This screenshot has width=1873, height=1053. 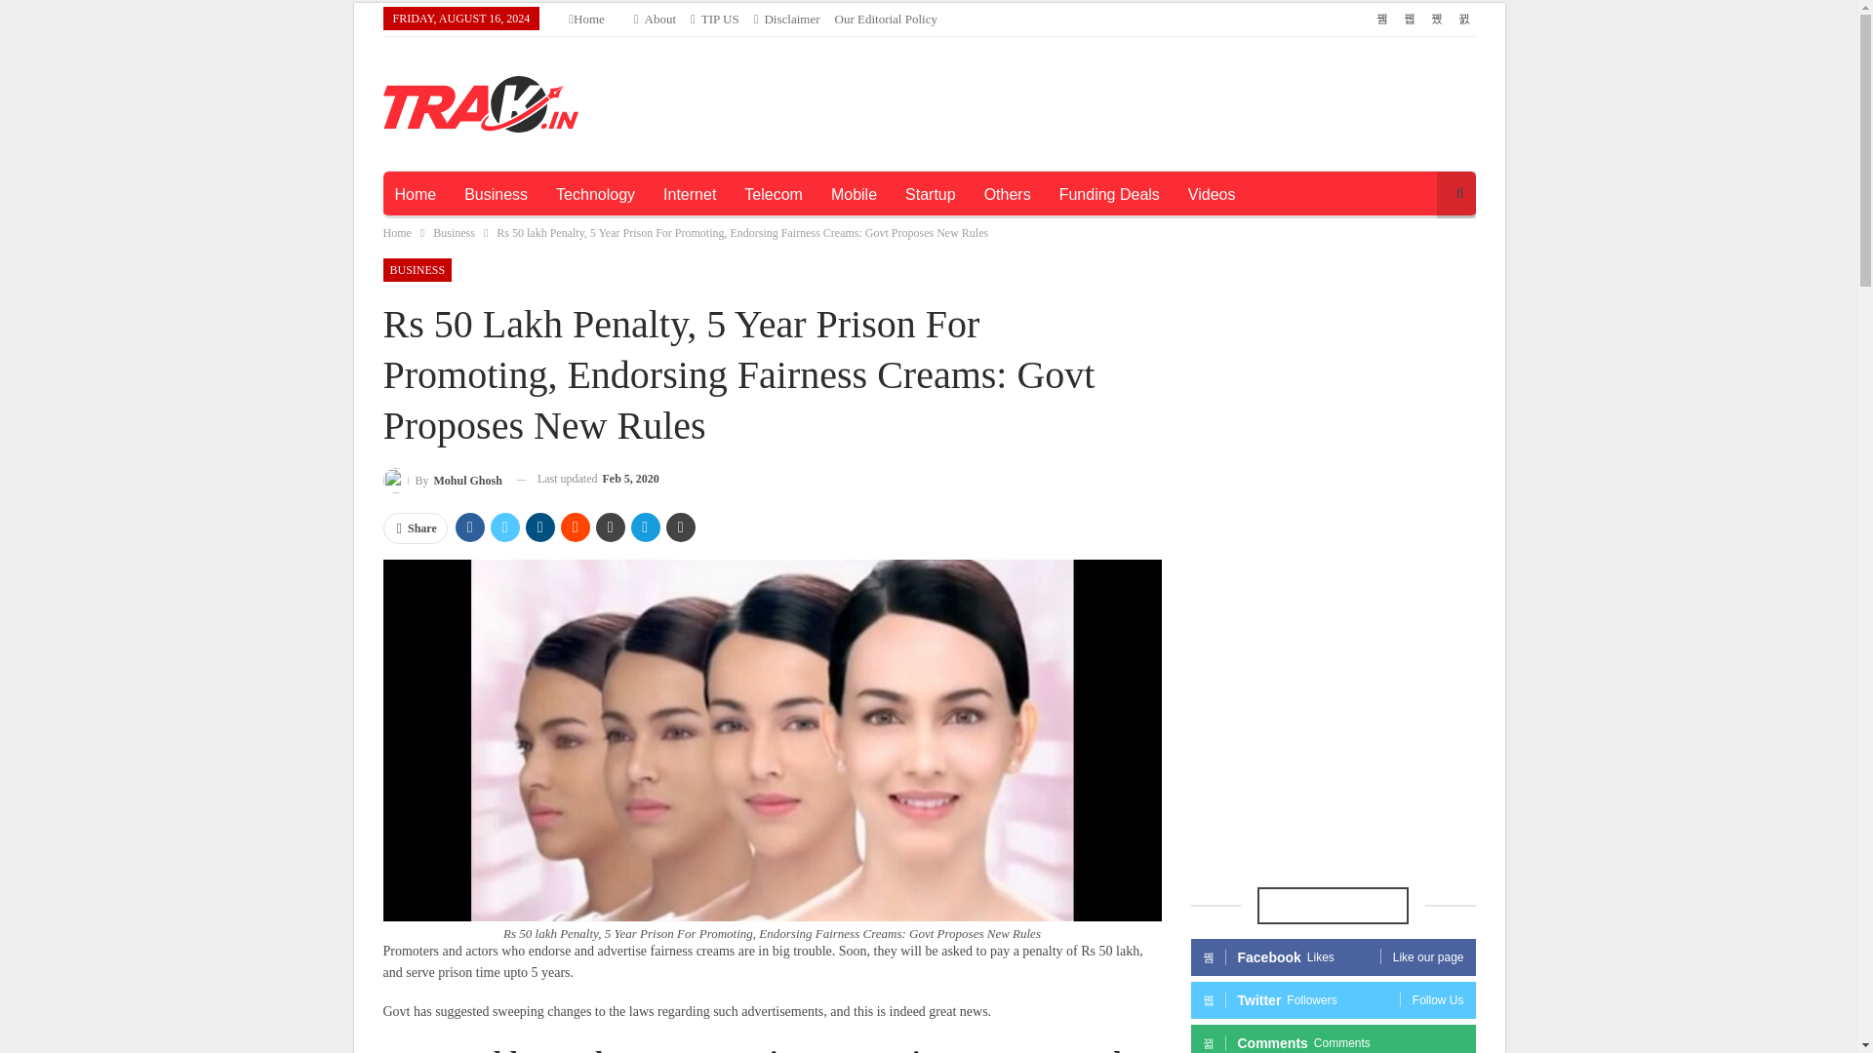 What do you see at coordinates (715, 19) in the screenshot?
I see `TIP US` at bounding box center [715, 19].